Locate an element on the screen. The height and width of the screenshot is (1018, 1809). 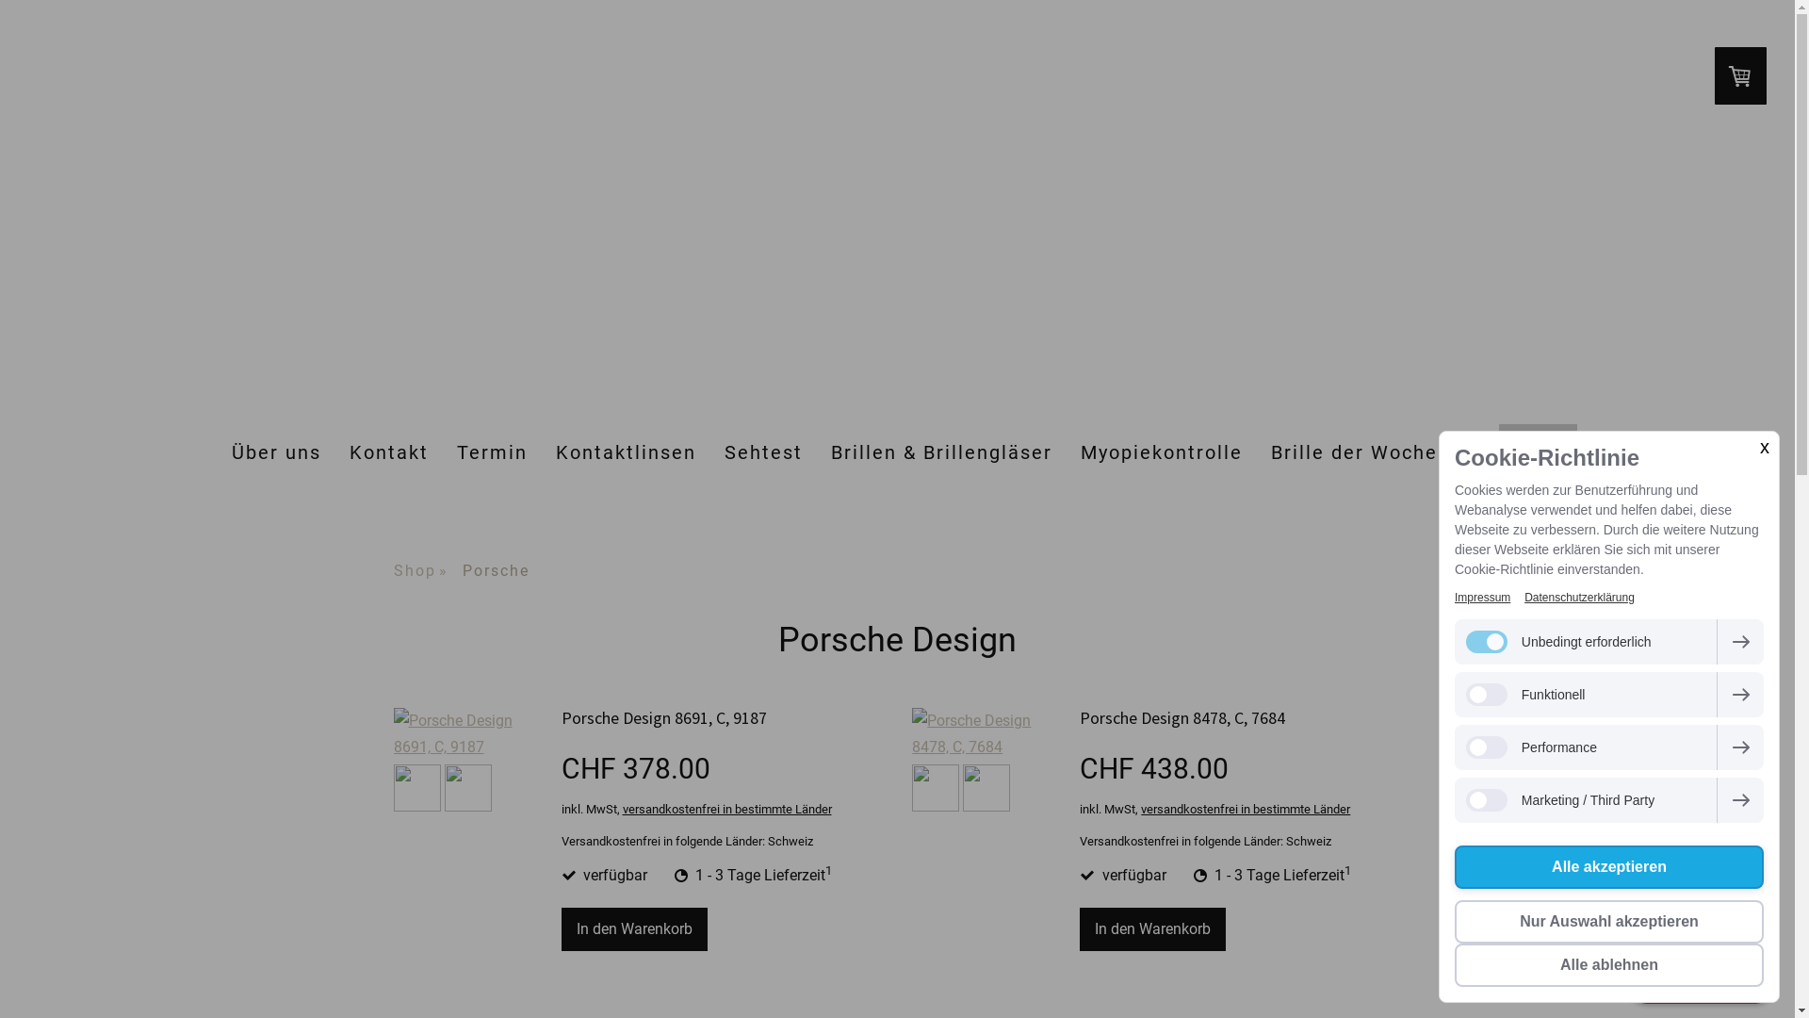
Impressum is located at coordinates (1483, 598).